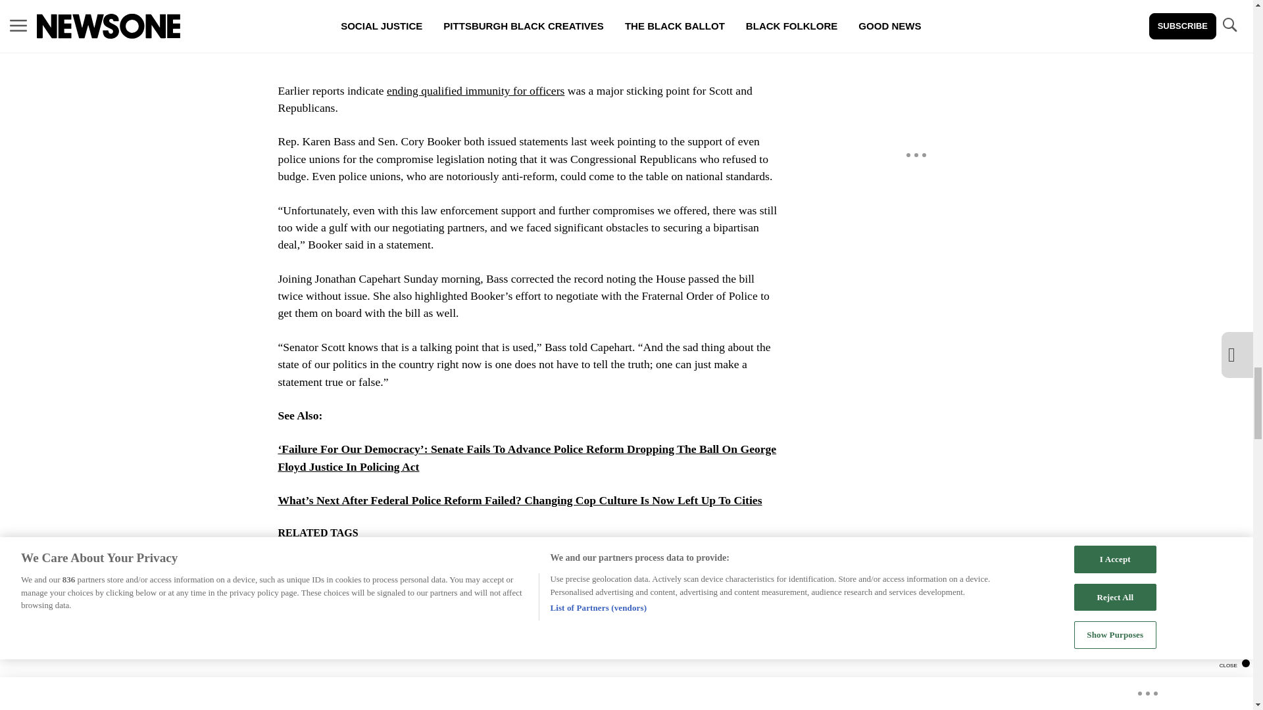  I want to click on SENATOR-TIME-SCOTT, so click(474, 628).